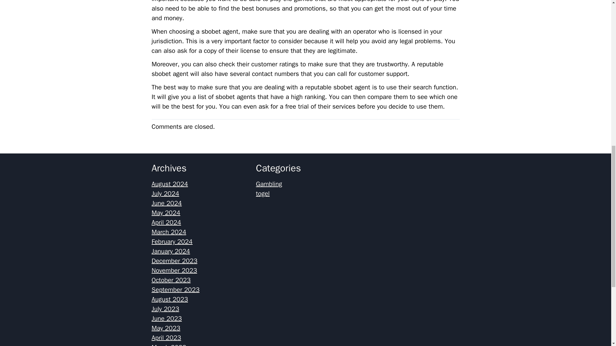  Describe the element at coordinates (167, 203) in the screenshot. I see `June 2024` at that location.